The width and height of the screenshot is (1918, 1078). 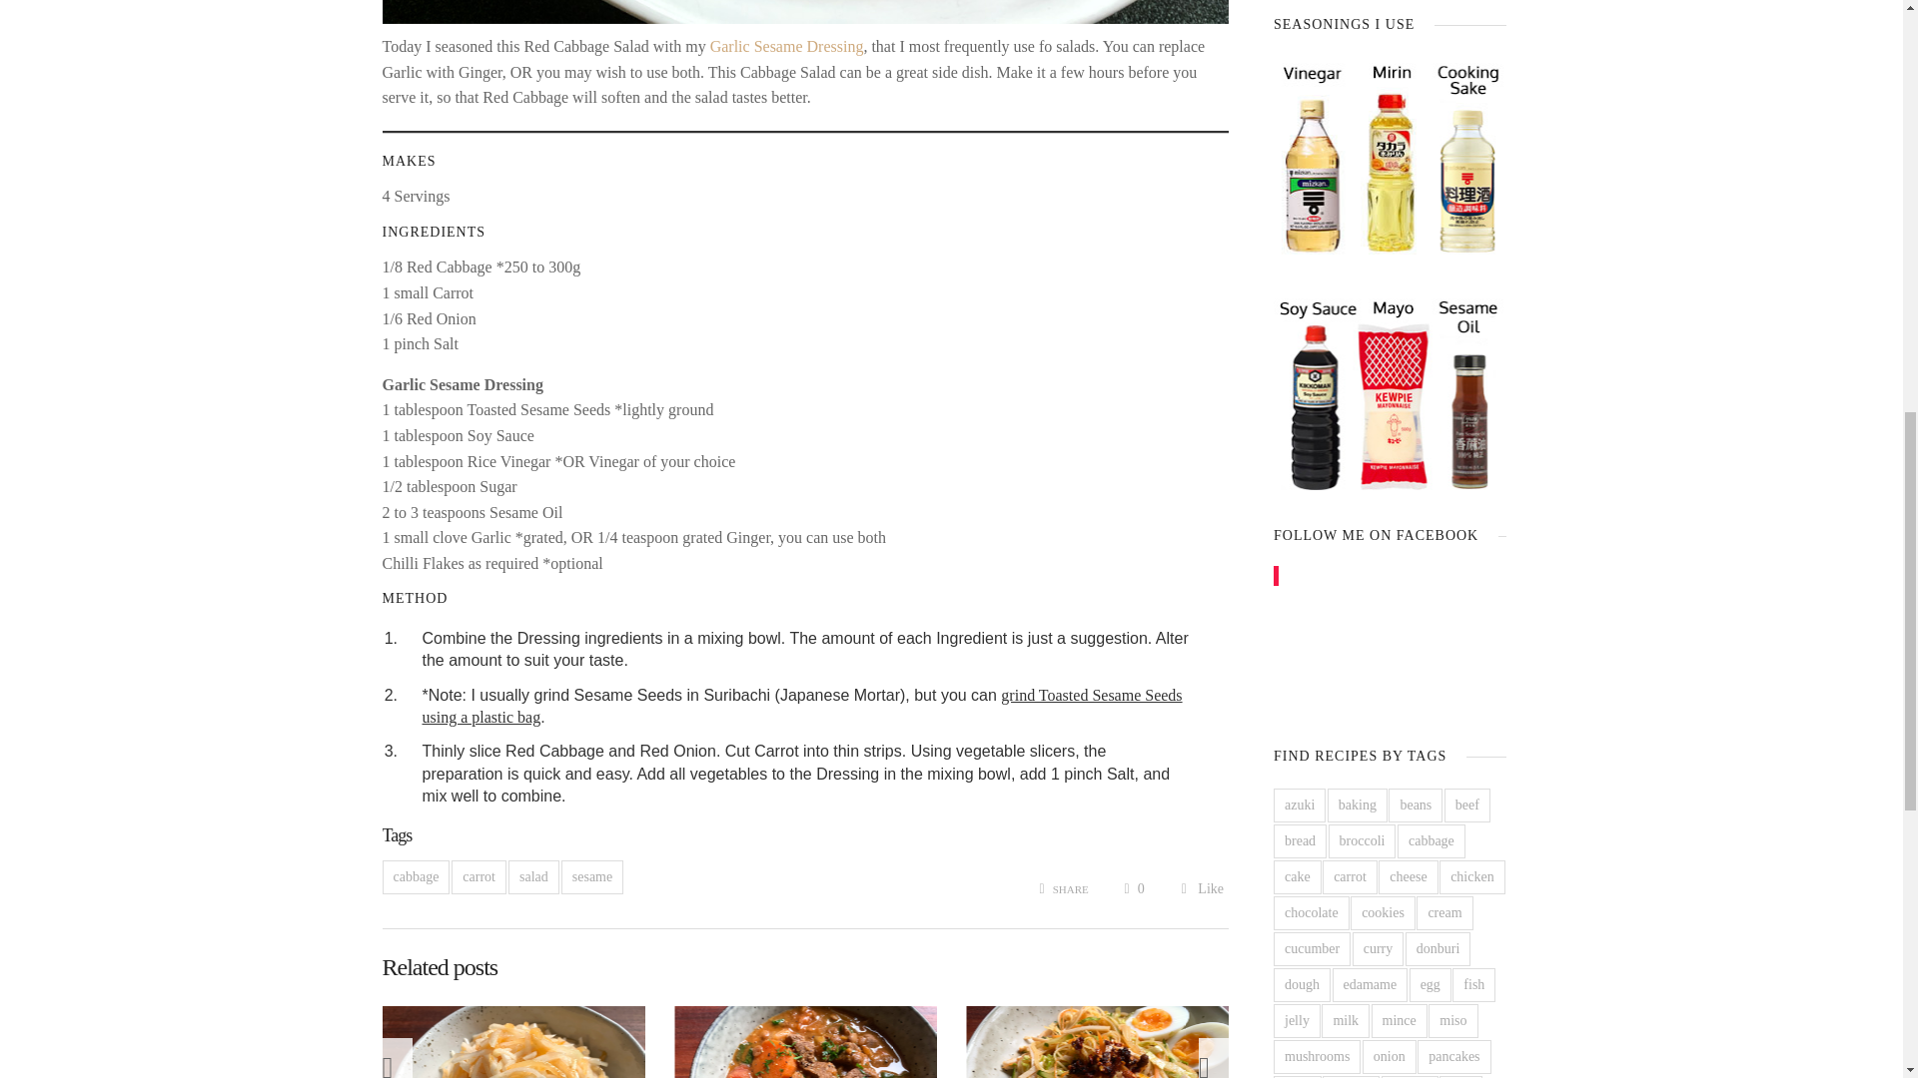 What do you see at coordinates (787, 46) in the screenshot?
I see `Garlic Sesame Dressing` at bounding box center [787, 46].